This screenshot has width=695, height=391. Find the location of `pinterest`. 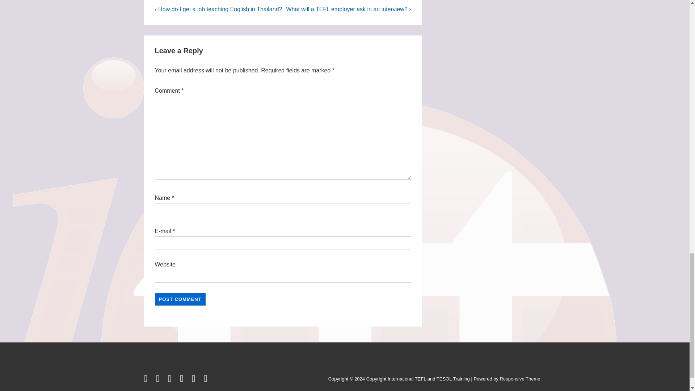

pinterest is located at coordinates (195, 380).